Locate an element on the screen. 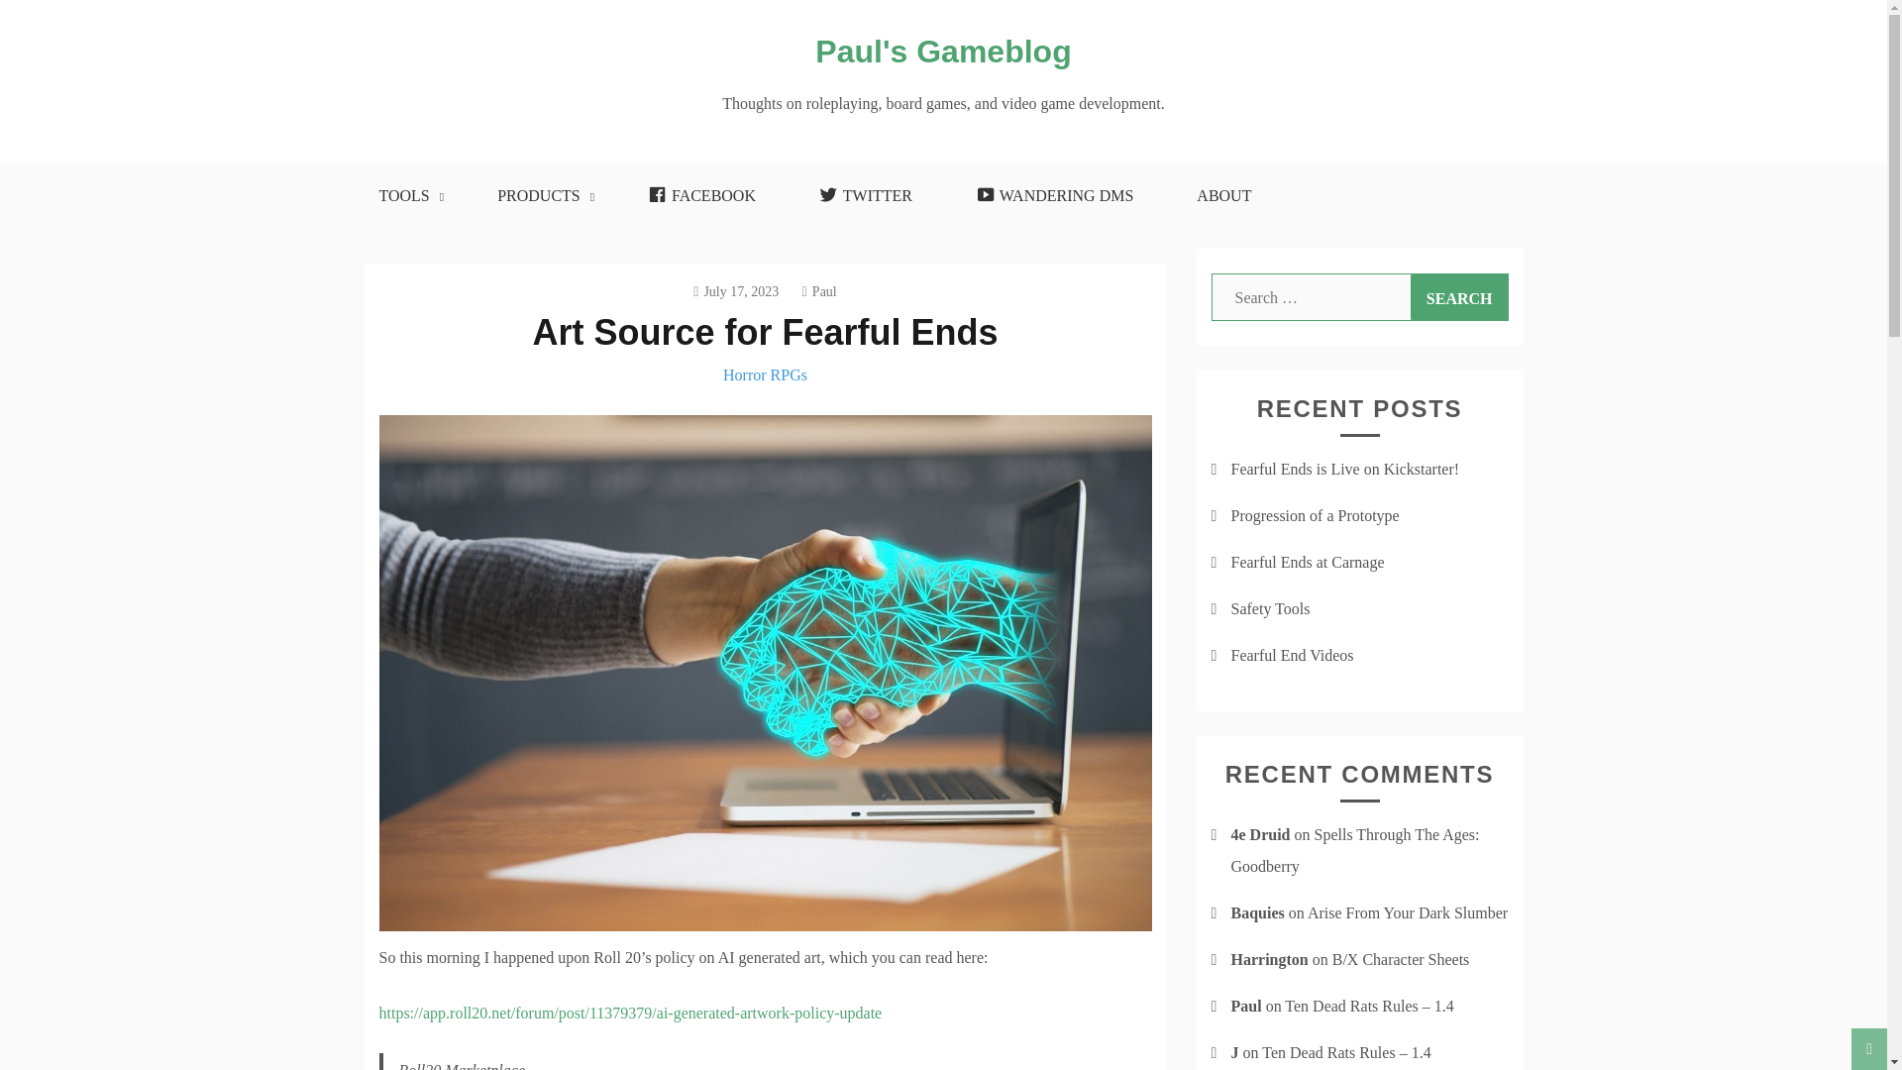 The width and height of the screenshot is (1902, 1070). WANDERING DMS is located at coordinates (1054, 196).